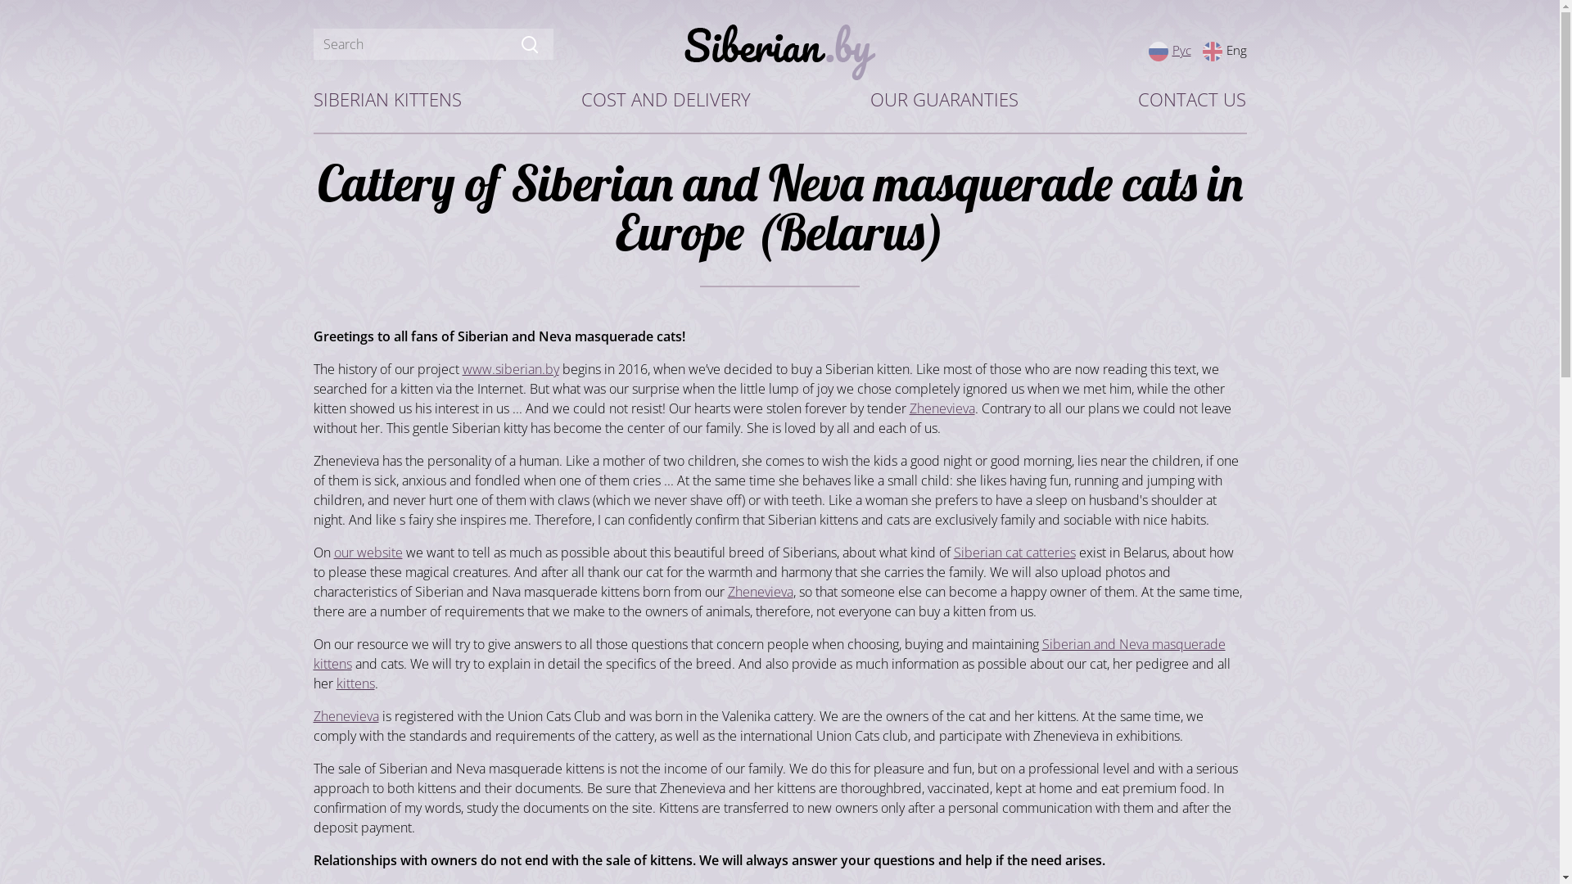  What do you see at coordinates (1014, 552) in the screenshot?
I see `Siberian cat catteries` at bounding box center [1014, 552].